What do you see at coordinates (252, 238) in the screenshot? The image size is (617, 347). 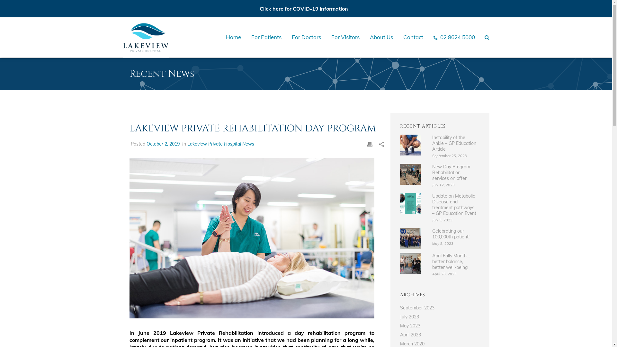 I see `Rehabilitation Norwest | Lakeview Private Hospital` at bounding box center [252, 238].